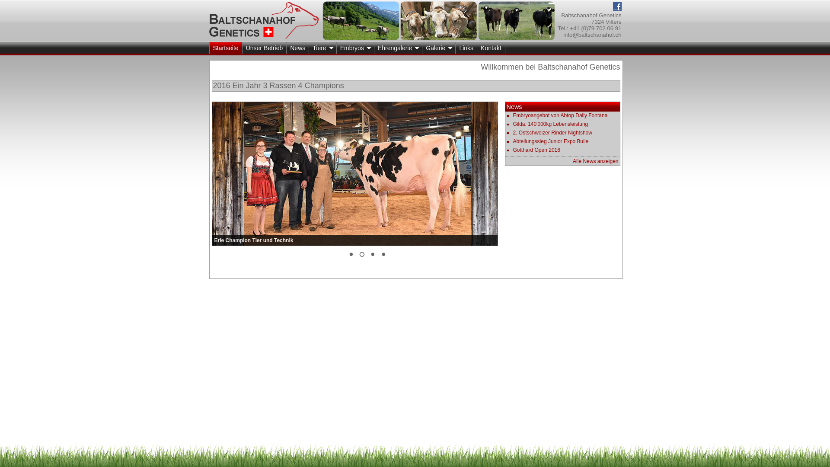 The height and width of the screenshot is (467, 830). What do you see at coordinates (264, 21) in the screenshot?
I see `Baltschanahof Genetics` at bounding box center [264, 21].